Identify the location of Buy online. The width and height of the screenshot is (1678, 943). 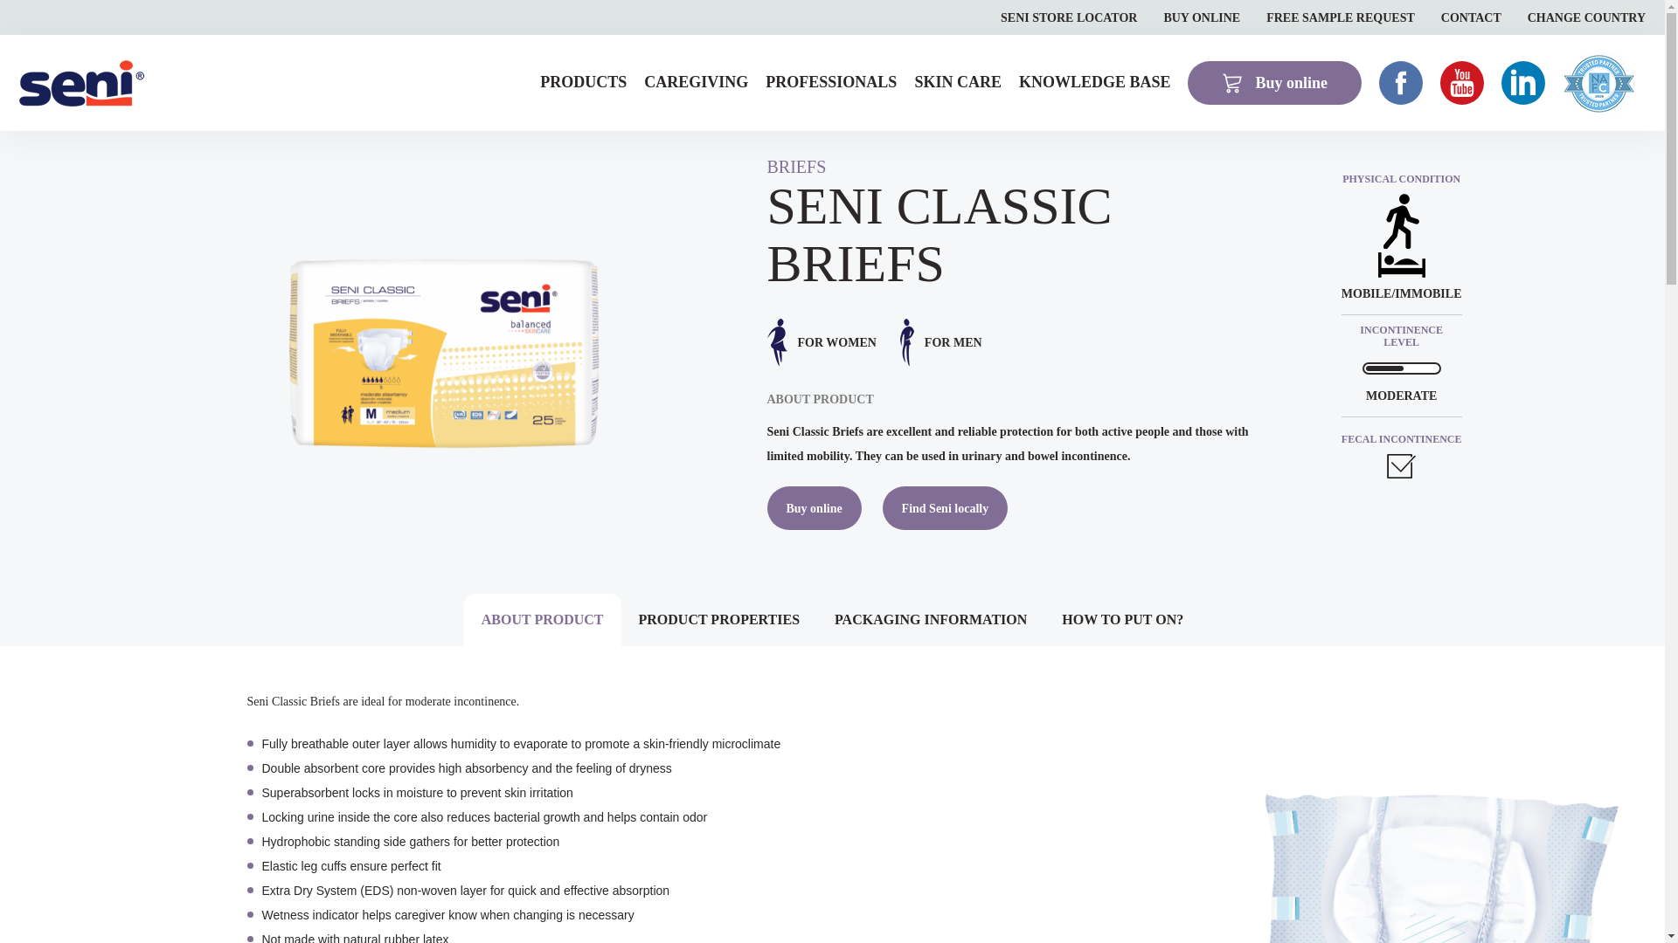
(815, 508).